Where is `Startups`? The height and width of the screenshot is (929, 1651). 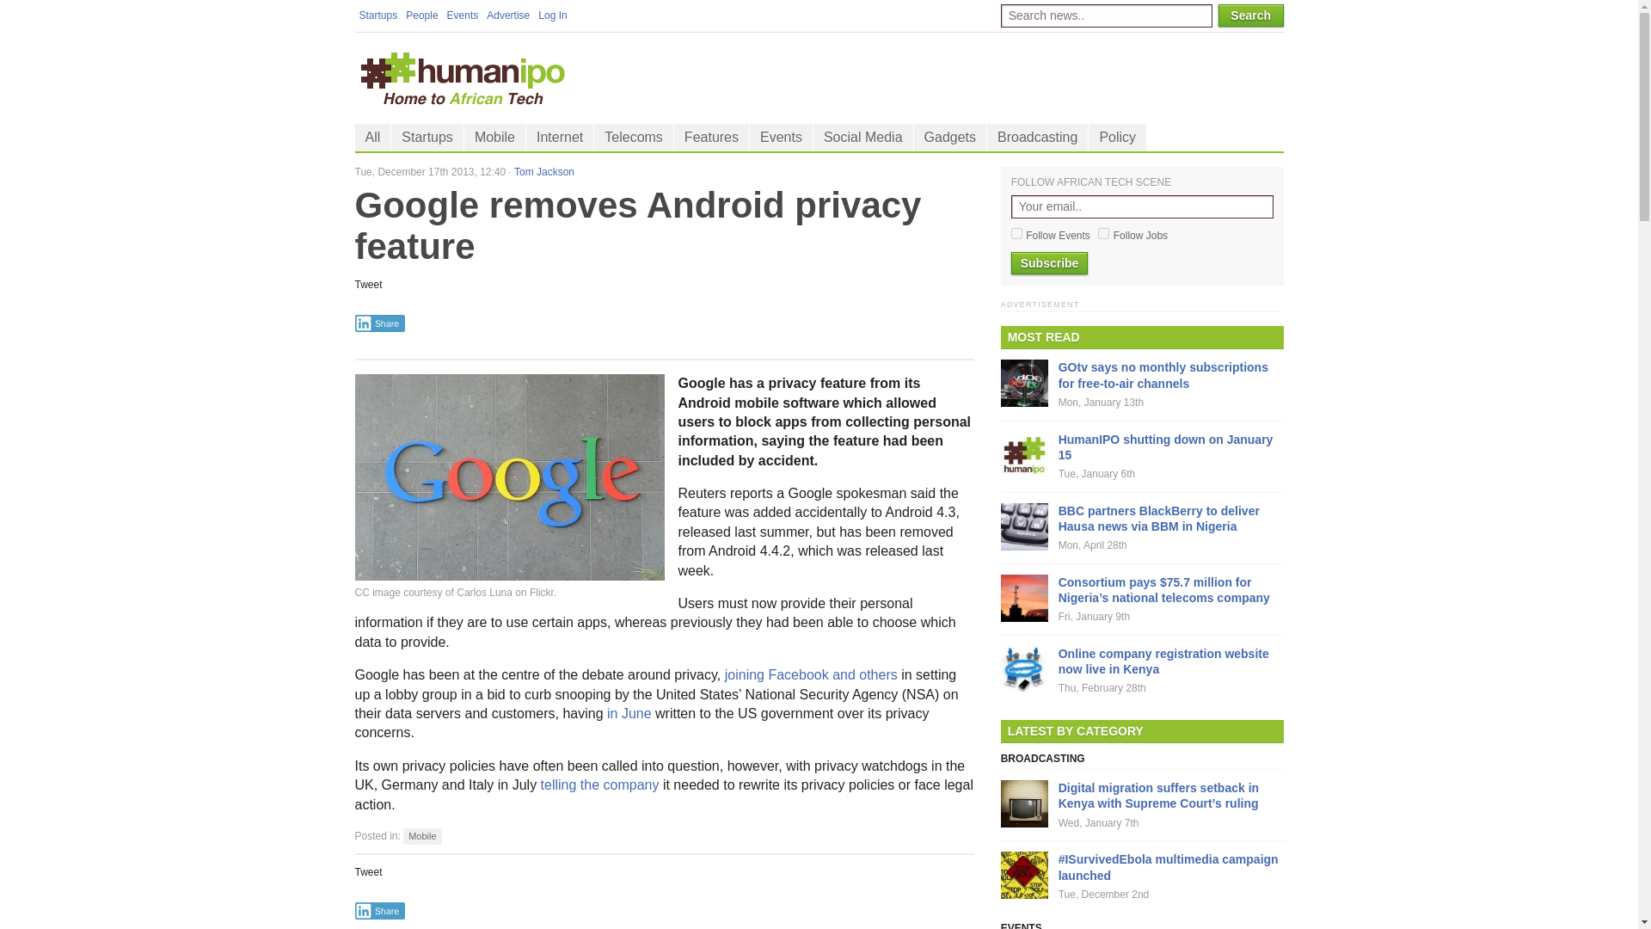 Startups is located at coordinates (427, 138).